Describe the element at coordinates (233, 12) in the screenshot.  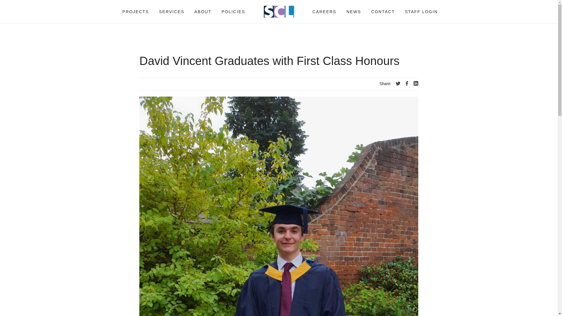
I see `POLICIES` at that location.